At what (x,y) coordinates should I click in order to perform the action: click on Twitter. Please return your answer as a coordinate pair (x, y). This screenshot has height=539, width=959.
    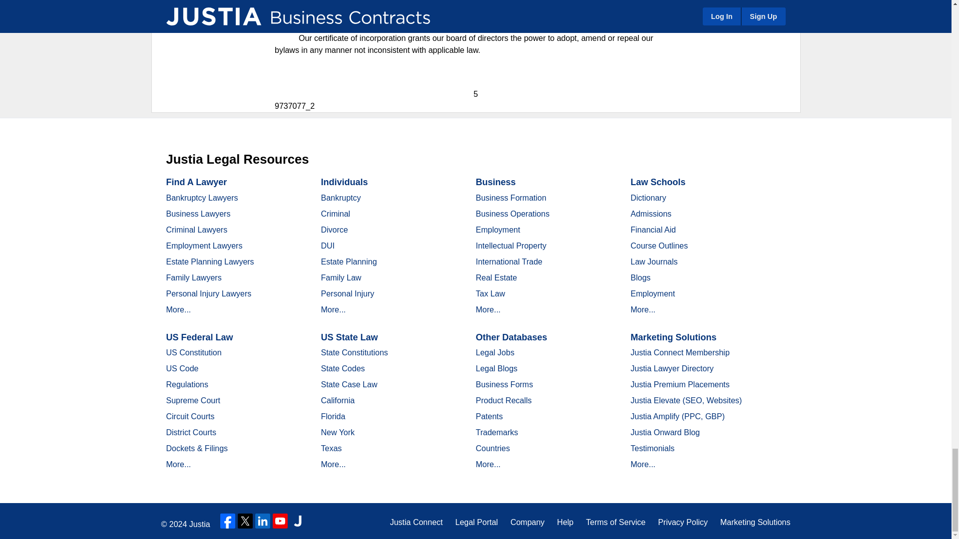
    Looking at the image, I should click on (245, 521).